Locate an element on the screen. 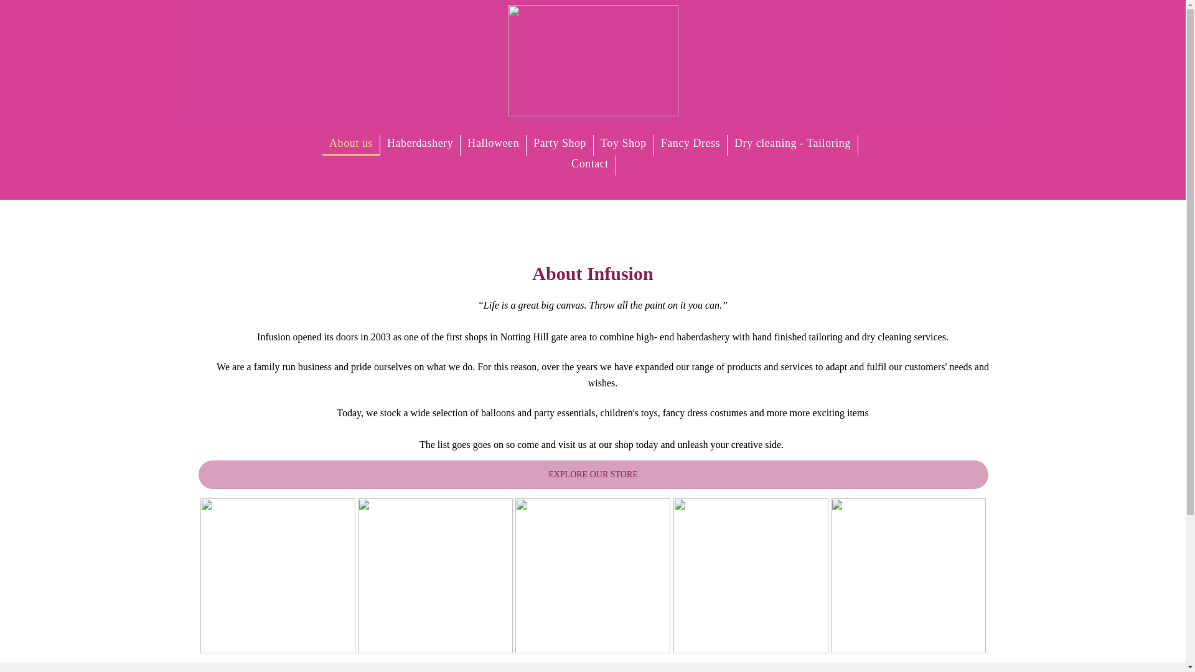 This screenshot has height=672, width=1195. Halloween is located at coordinates (493, 145).